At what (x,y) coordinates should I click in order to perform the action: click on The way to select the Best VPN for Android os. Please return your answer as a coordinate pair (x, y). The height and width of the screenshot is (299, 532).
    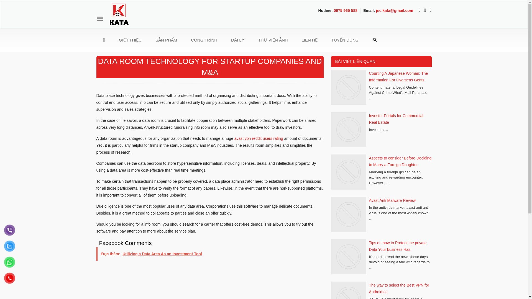
    Looking at the image, I should click on (348, 290).